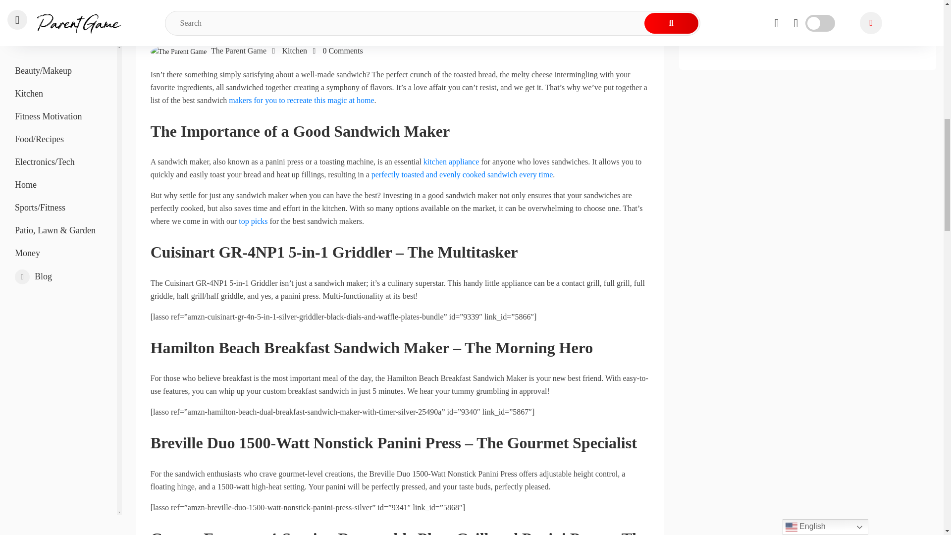 This screenshot has width=951, height=535. Describe the element at coordinates (301, 100) in the screenshot. I see `makers for you to recreate this magic at home` at that location.